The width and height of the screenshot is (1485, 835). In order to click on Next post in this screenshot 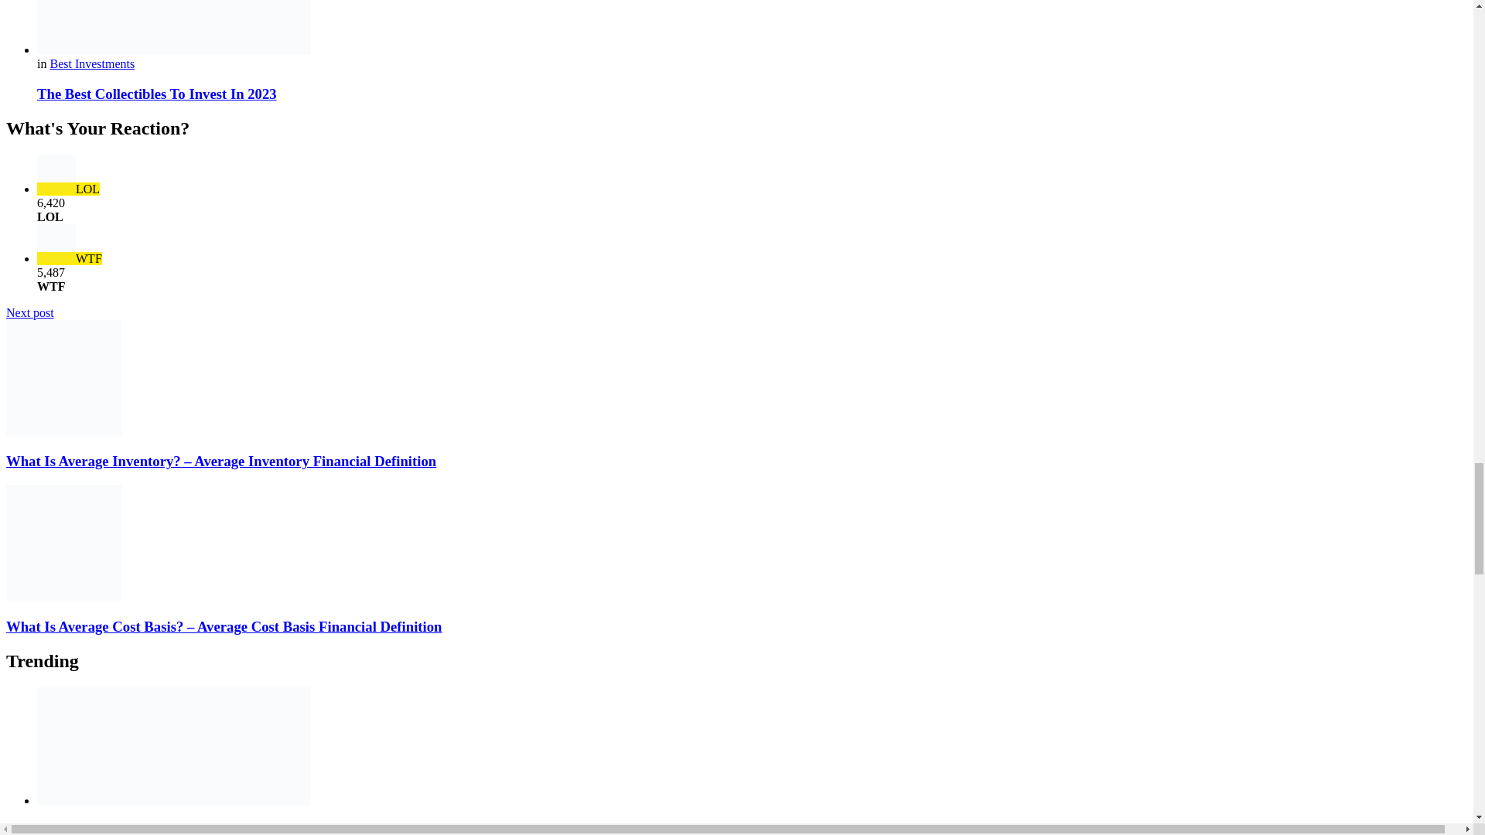, I will do `click(29, 312)`.